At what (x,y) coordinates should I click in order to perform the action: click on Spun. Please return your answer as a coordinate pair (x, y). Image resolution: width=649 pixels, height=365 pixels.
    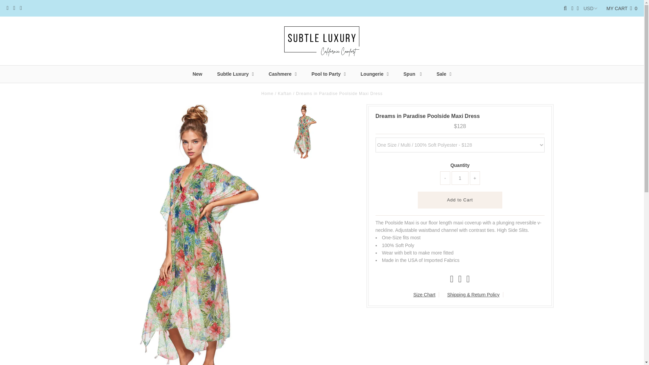
    Looking at the image, I should click on (412, 74).